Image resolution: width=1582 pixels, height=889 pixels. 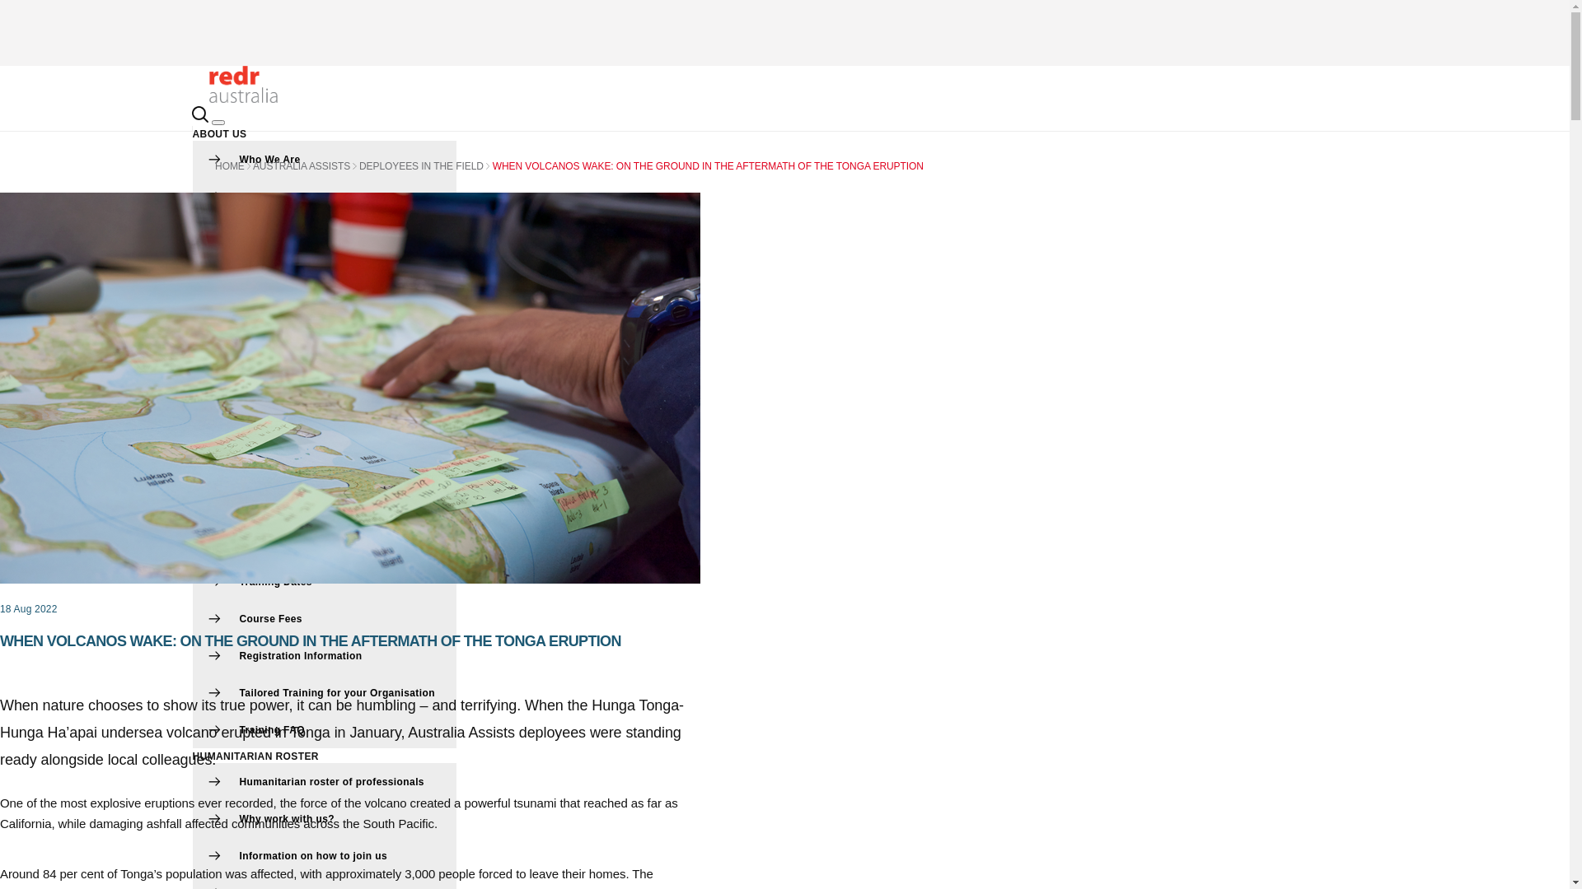 What do you see at coordinates (325, 619) in the screenshot?
I see `Course Fees` at bounding box center [325, 619].